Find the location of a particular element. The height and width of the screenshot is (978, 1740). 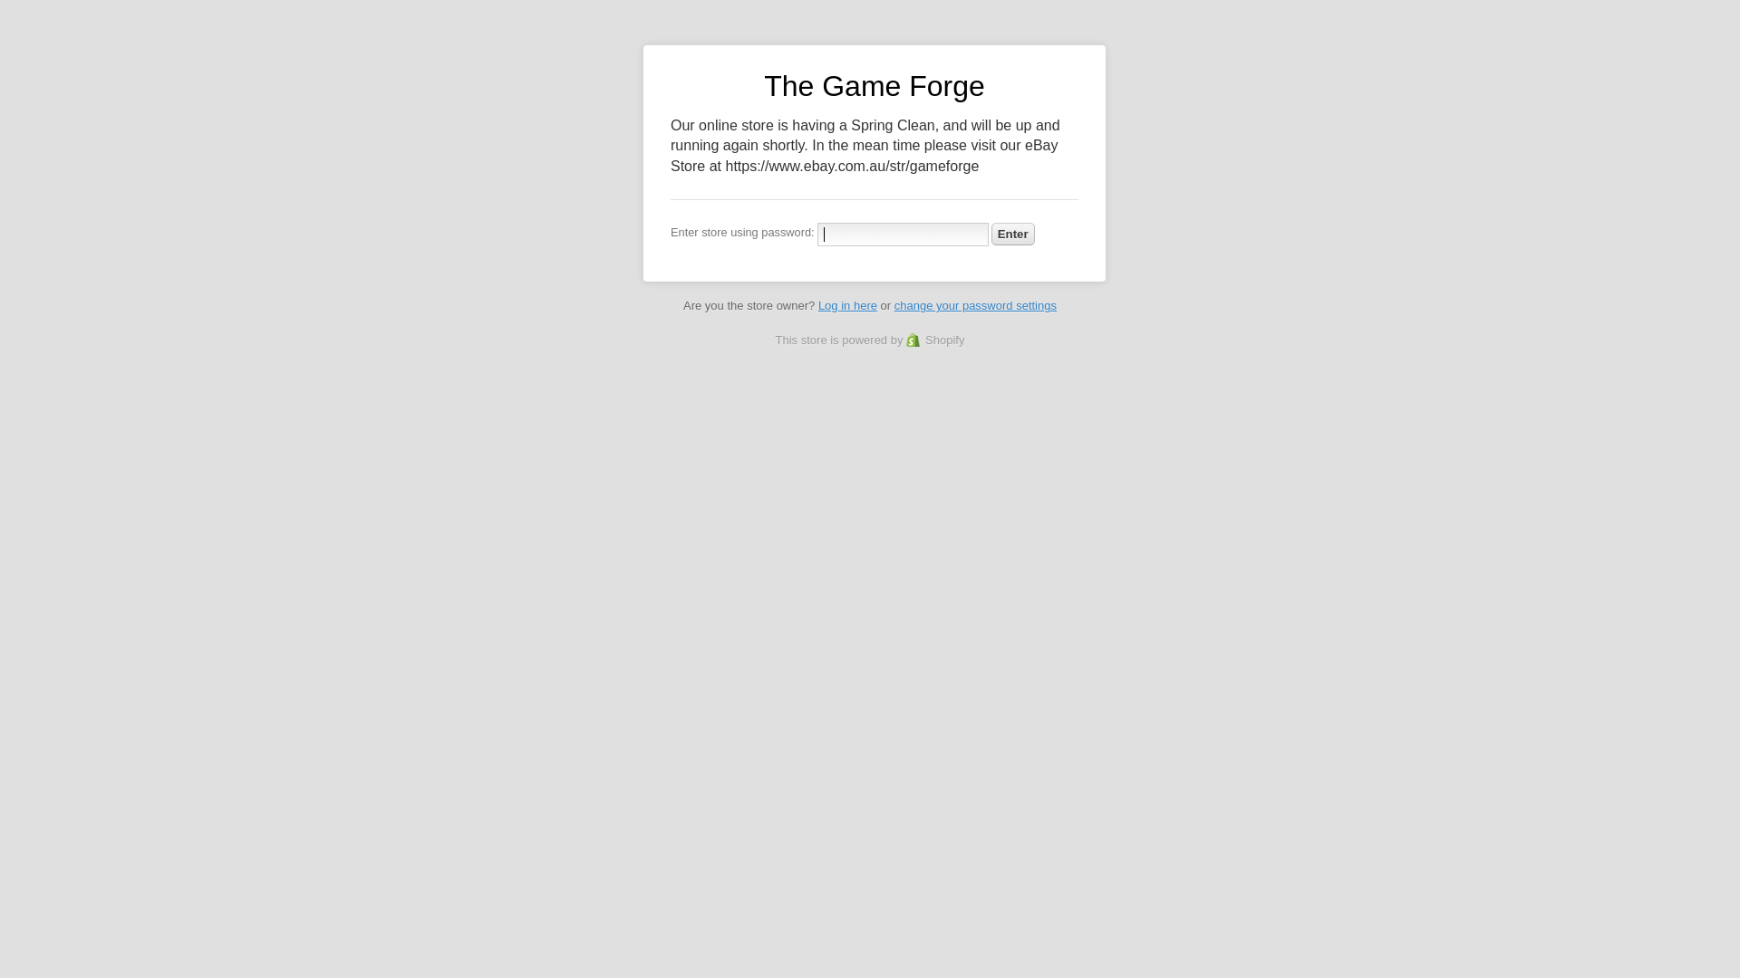

Shopify is located at coordinates (935, 340).